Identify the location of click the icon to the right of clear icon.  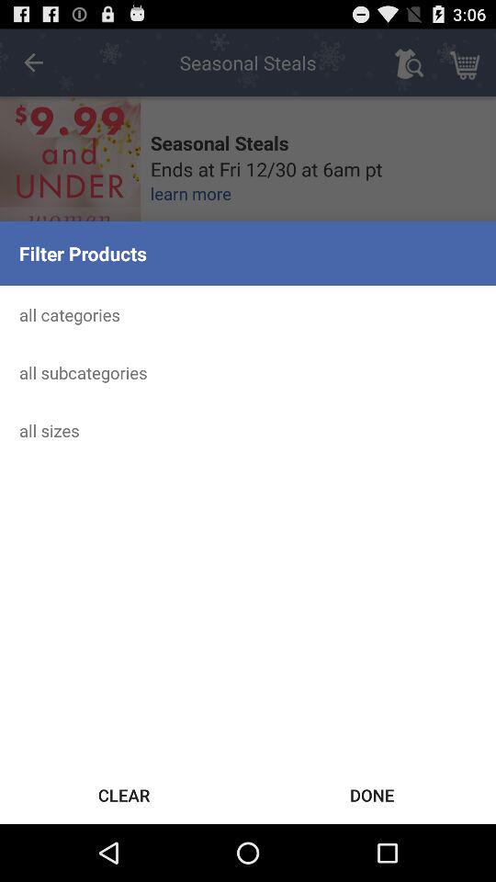
(372, 794).